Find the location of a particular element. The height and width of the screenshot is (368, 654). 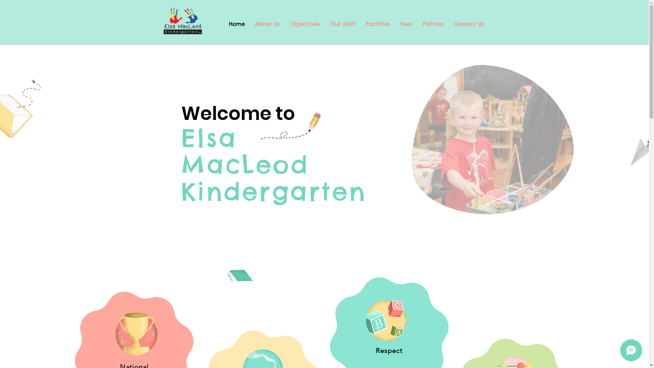

About Us is located at coordinates (268, 24).